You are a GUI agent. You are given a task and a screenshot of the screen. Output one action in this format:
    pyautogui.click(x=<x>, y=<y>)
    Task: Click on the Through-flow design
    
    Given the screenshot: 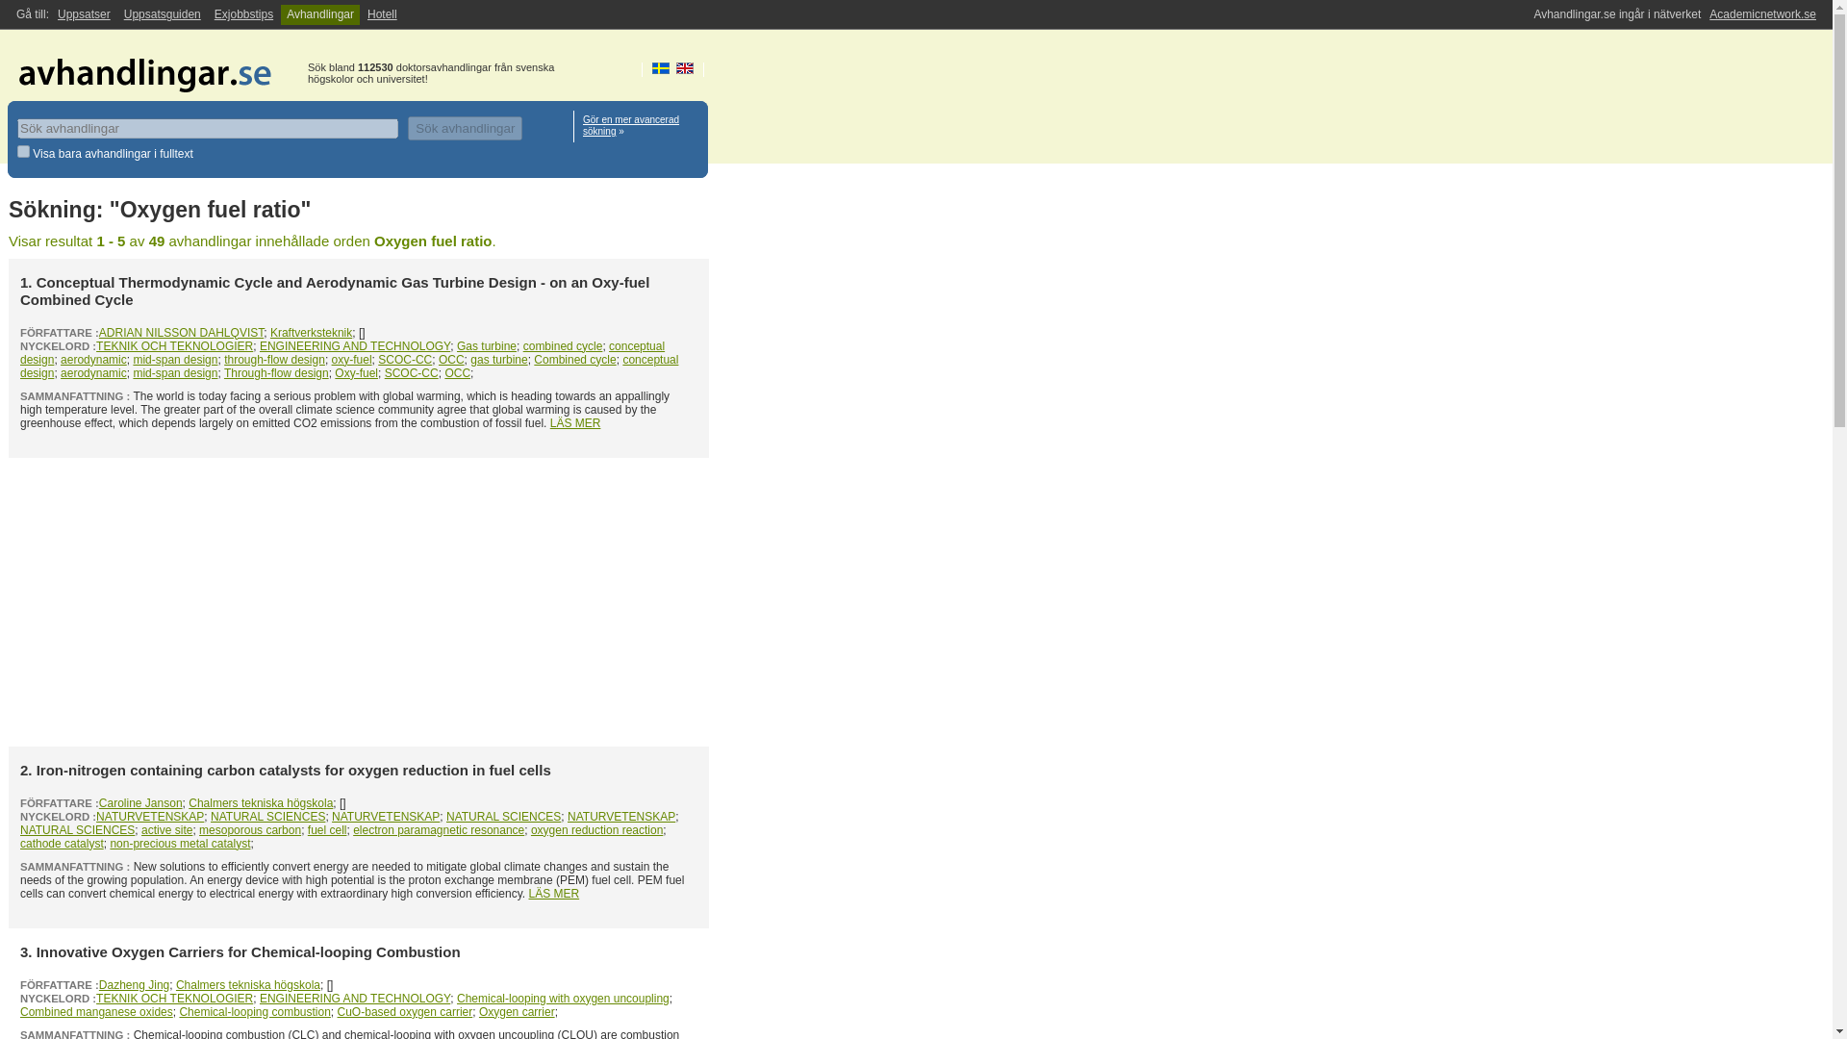 What is the action you would take?
    pyautogui.click(x=275, y=373)
    